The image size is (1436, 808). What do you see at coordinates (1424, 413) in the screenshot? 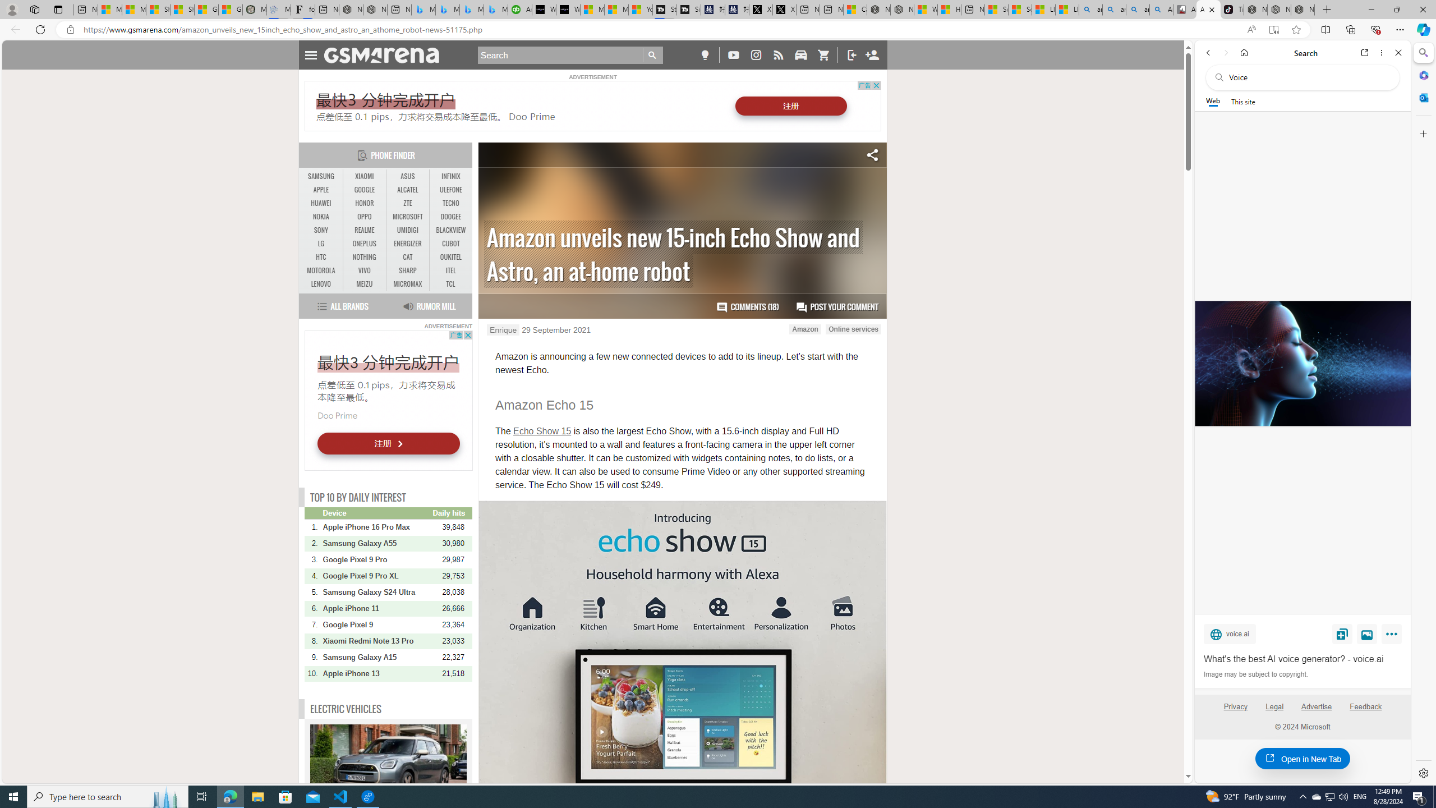
I see `Side bar` at bounding box center [1424, 413].